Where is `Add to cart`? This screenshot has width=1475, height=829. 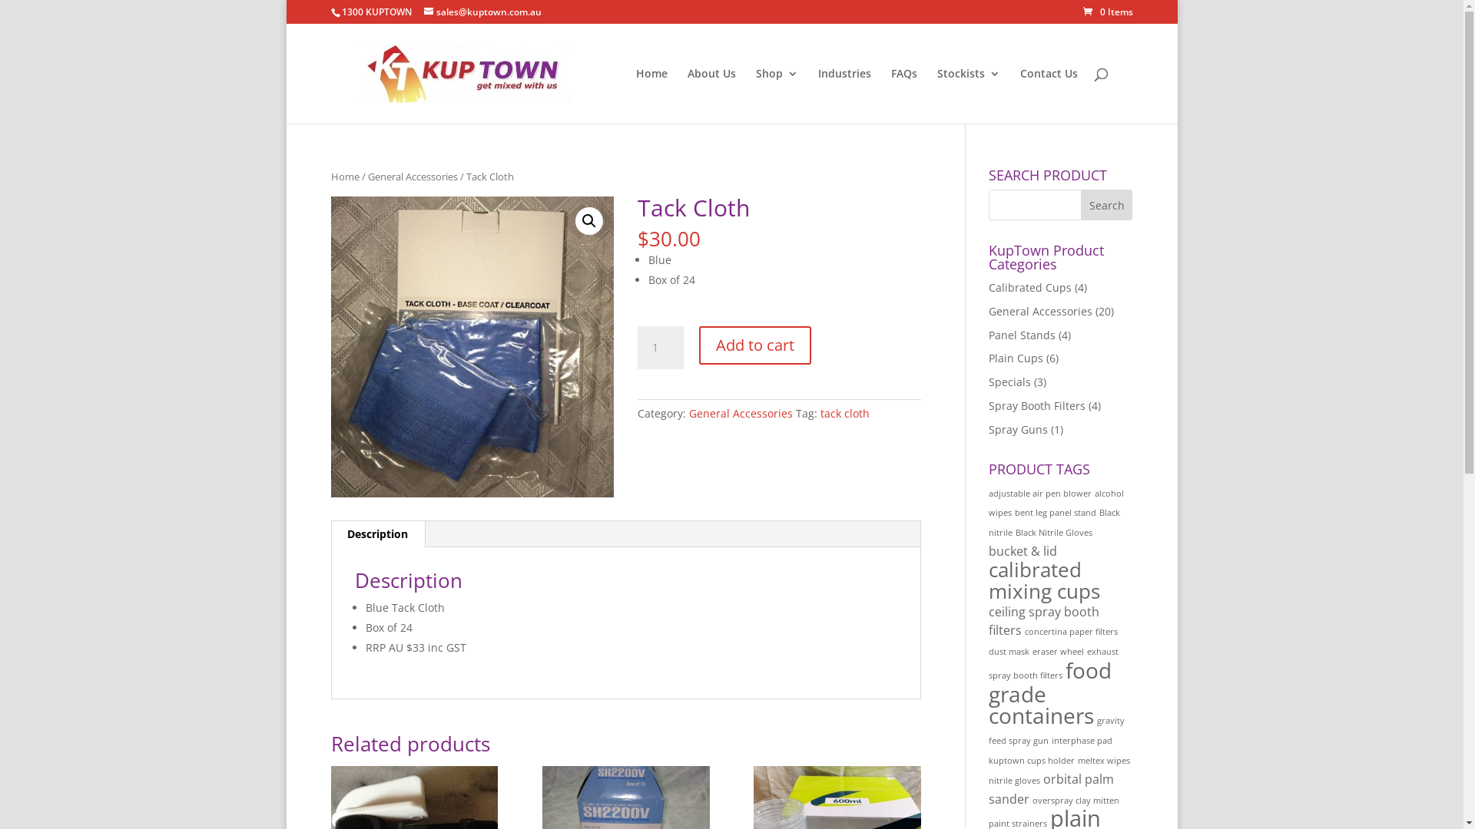 Add to cart is located at coordinates (755, 345).